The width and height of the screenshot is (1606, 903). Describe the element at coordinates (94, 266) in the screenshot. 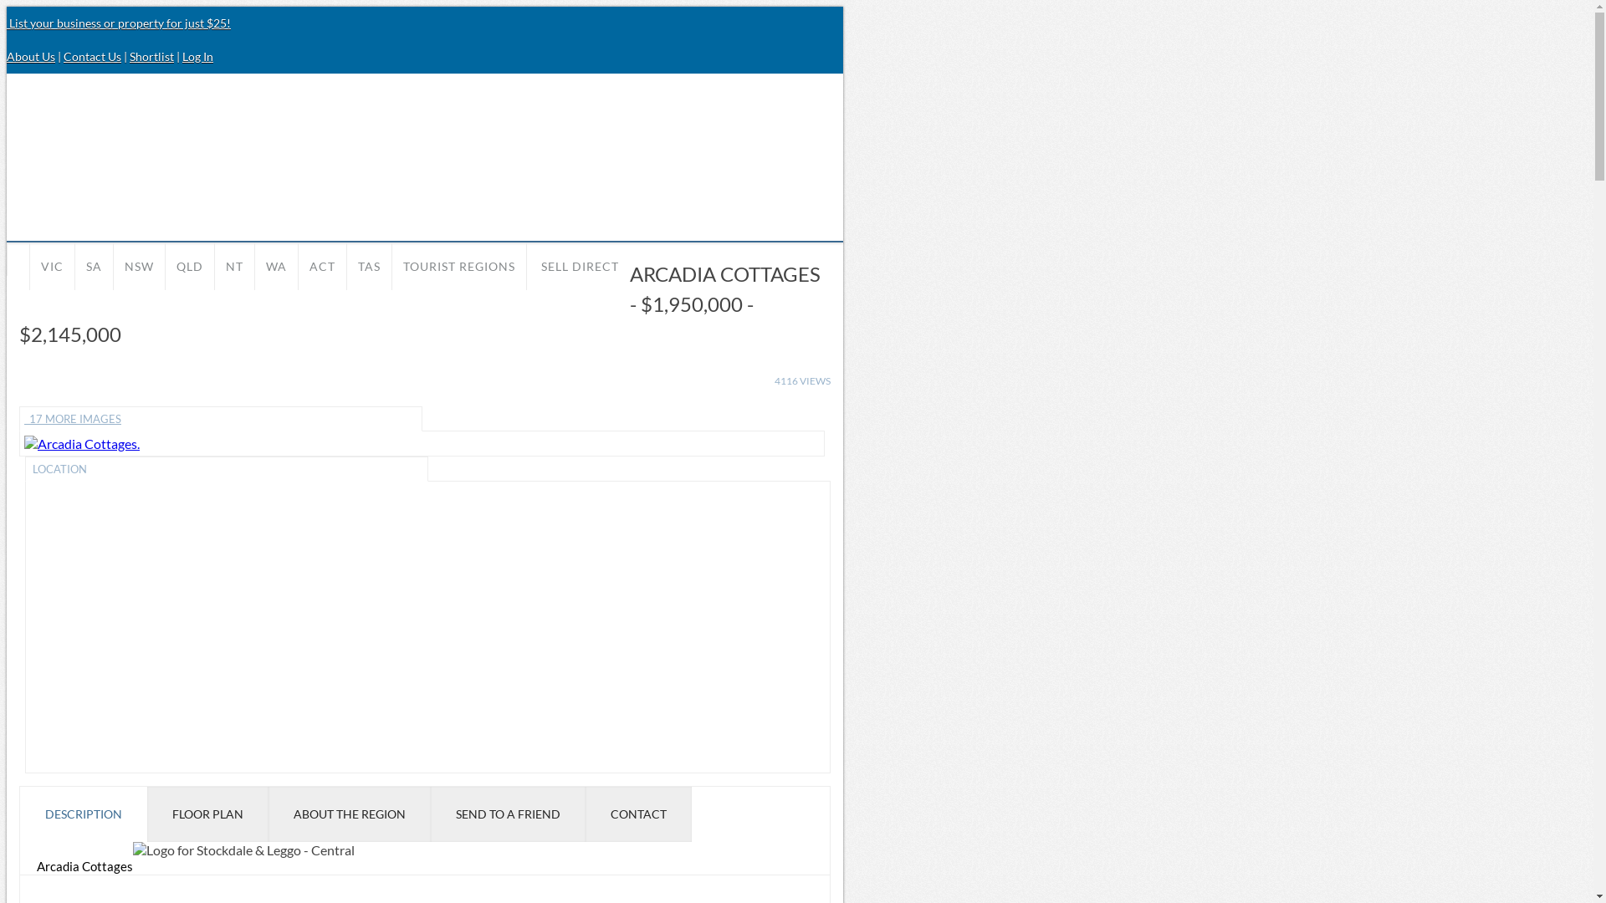

I see `SA` at that location.